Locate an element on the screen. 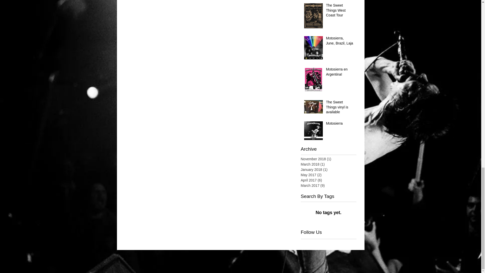 The height and width of the screenshot is (273, 485). The Sweet Things West Coast Tour is located at coordinates (339, 11).